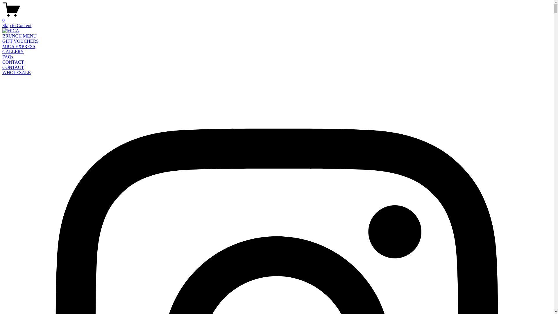 This screenshot has width=558, height=314. I want to click on WHOLESALE, so click(17, 73).